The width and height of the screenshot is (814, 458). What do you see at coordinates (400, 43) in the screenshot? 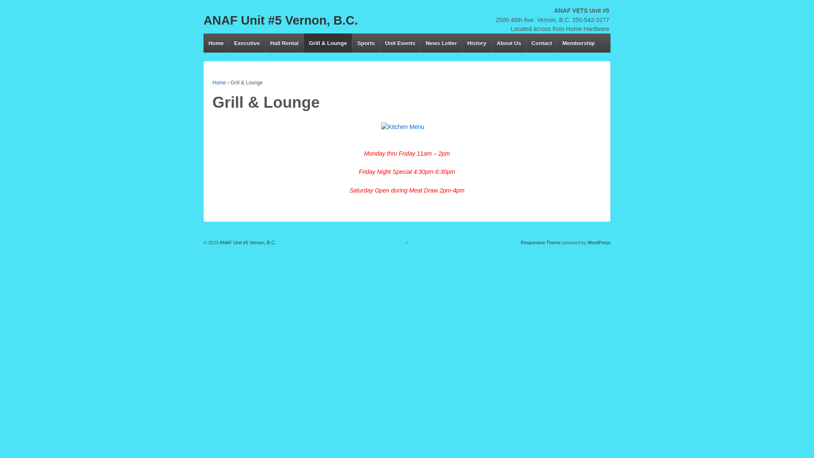
I see `Unit Events` at bounding box center [400, 43].